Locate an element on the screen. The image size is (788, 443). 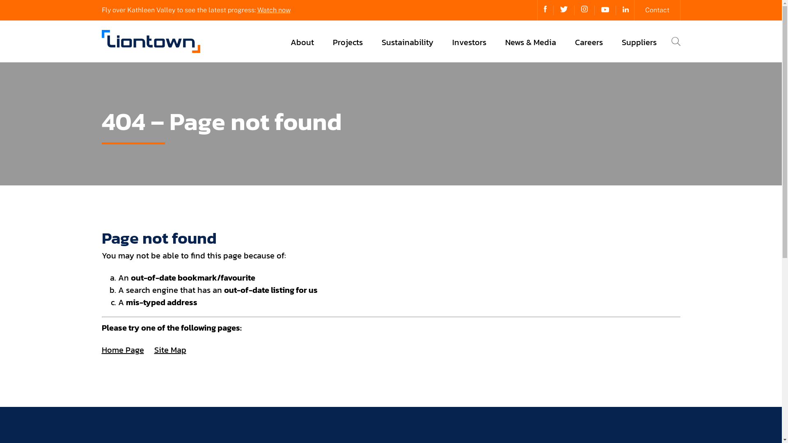
Investors is located at coordinates (470, 41).